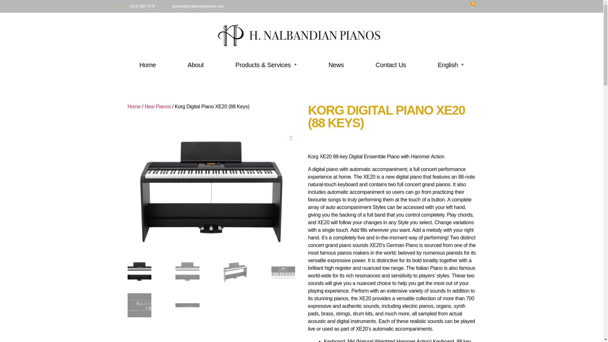 This screenshot has height=342, width=608. Describe the element at coordinates (195, 61) in the screenshot. I see `About` at that location.